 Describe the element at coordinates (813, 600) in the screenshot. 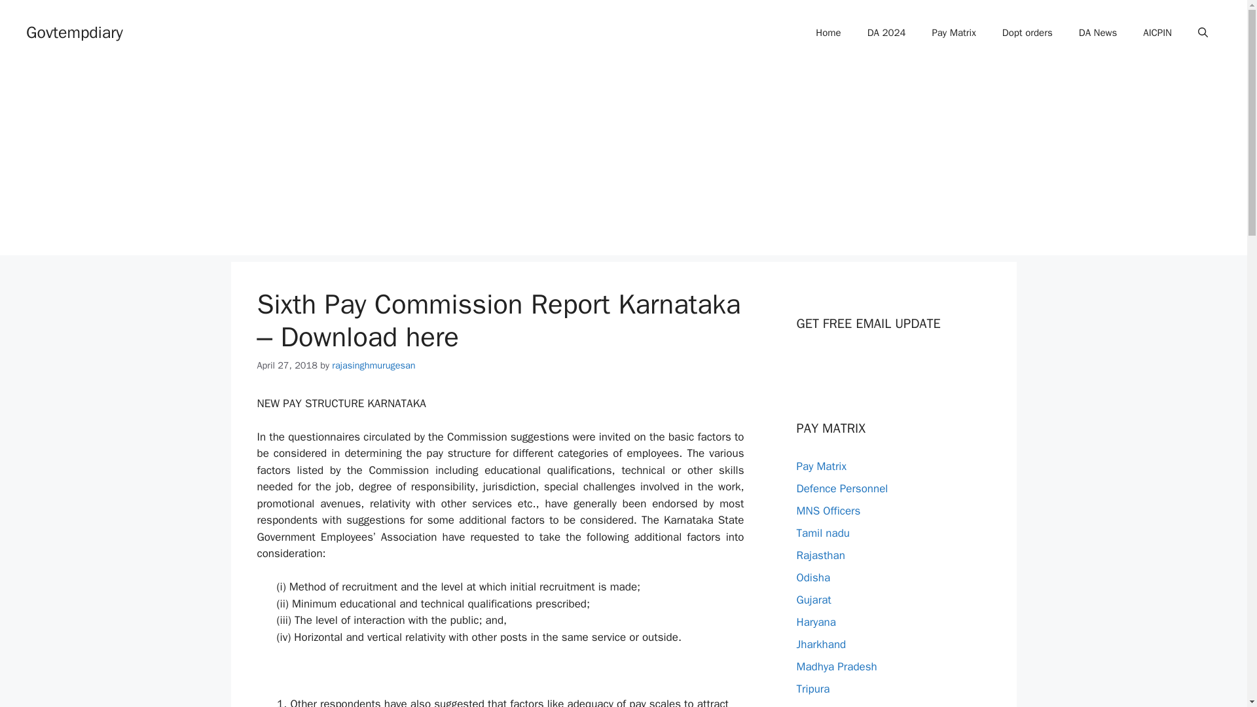

I see `Gujarat` at that location.